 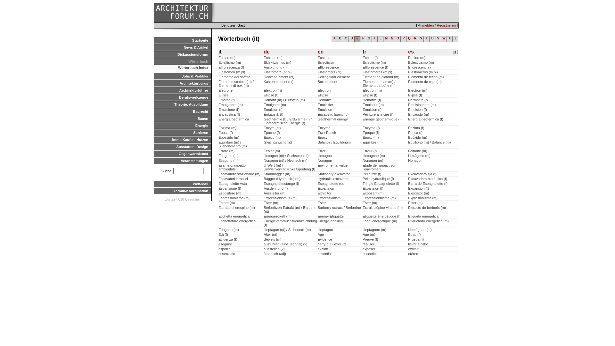 I want to click on Echinus (m), so click(x=273, y=58).